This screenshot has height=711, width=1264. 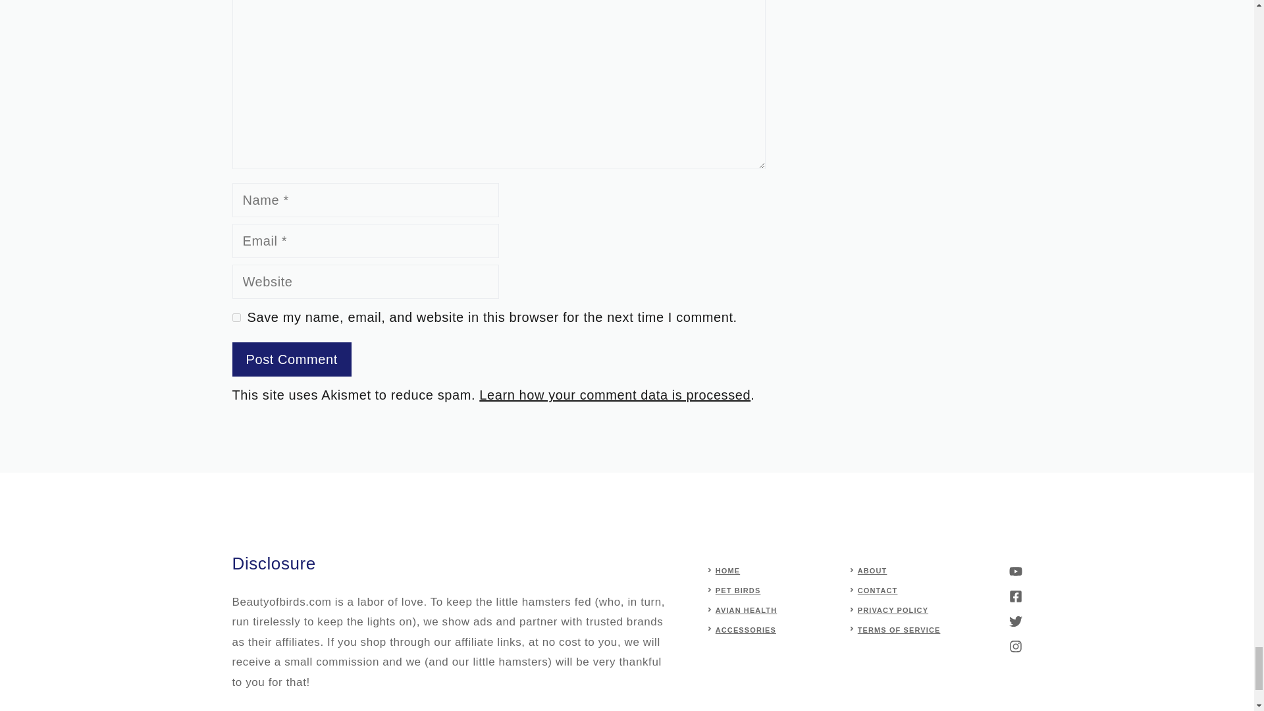 What do you see at coordinates (878, 590) in the screenshot?
I see `CONTACT` at bounding box center [878, 590].